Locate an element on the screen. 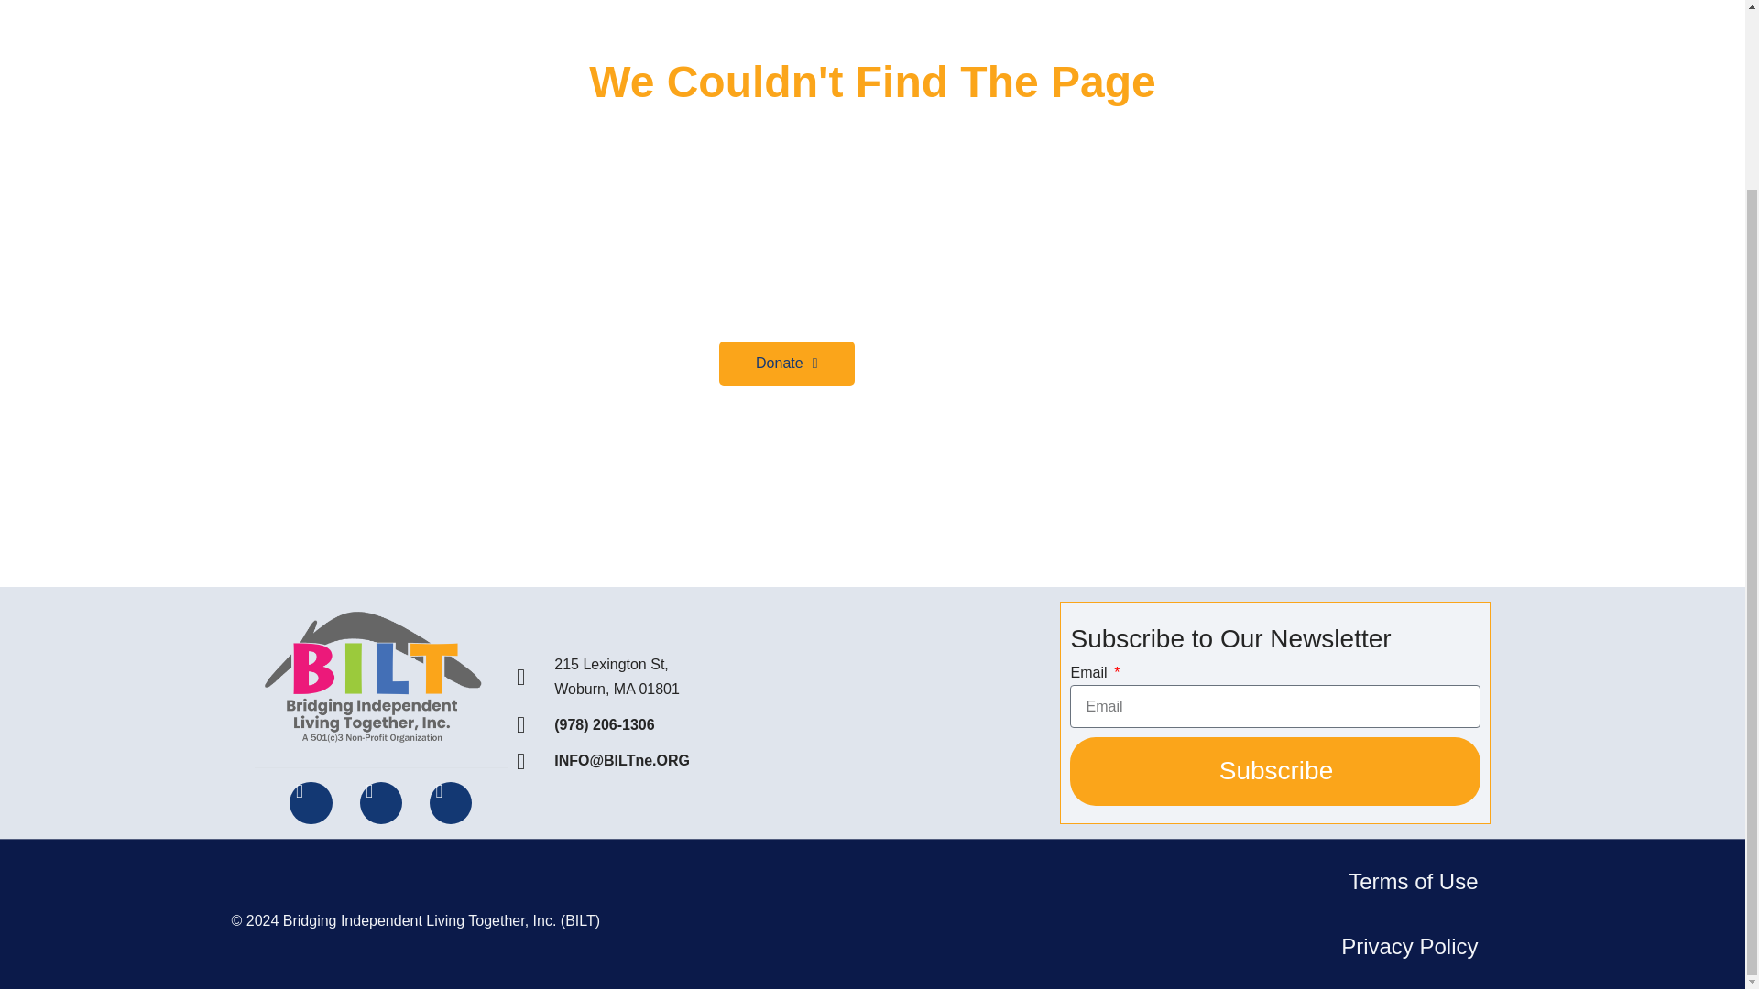 Image resolution: width=1759 pixels, height=989 pixels. Privacy Policy is located at coordinates (1409, 947).